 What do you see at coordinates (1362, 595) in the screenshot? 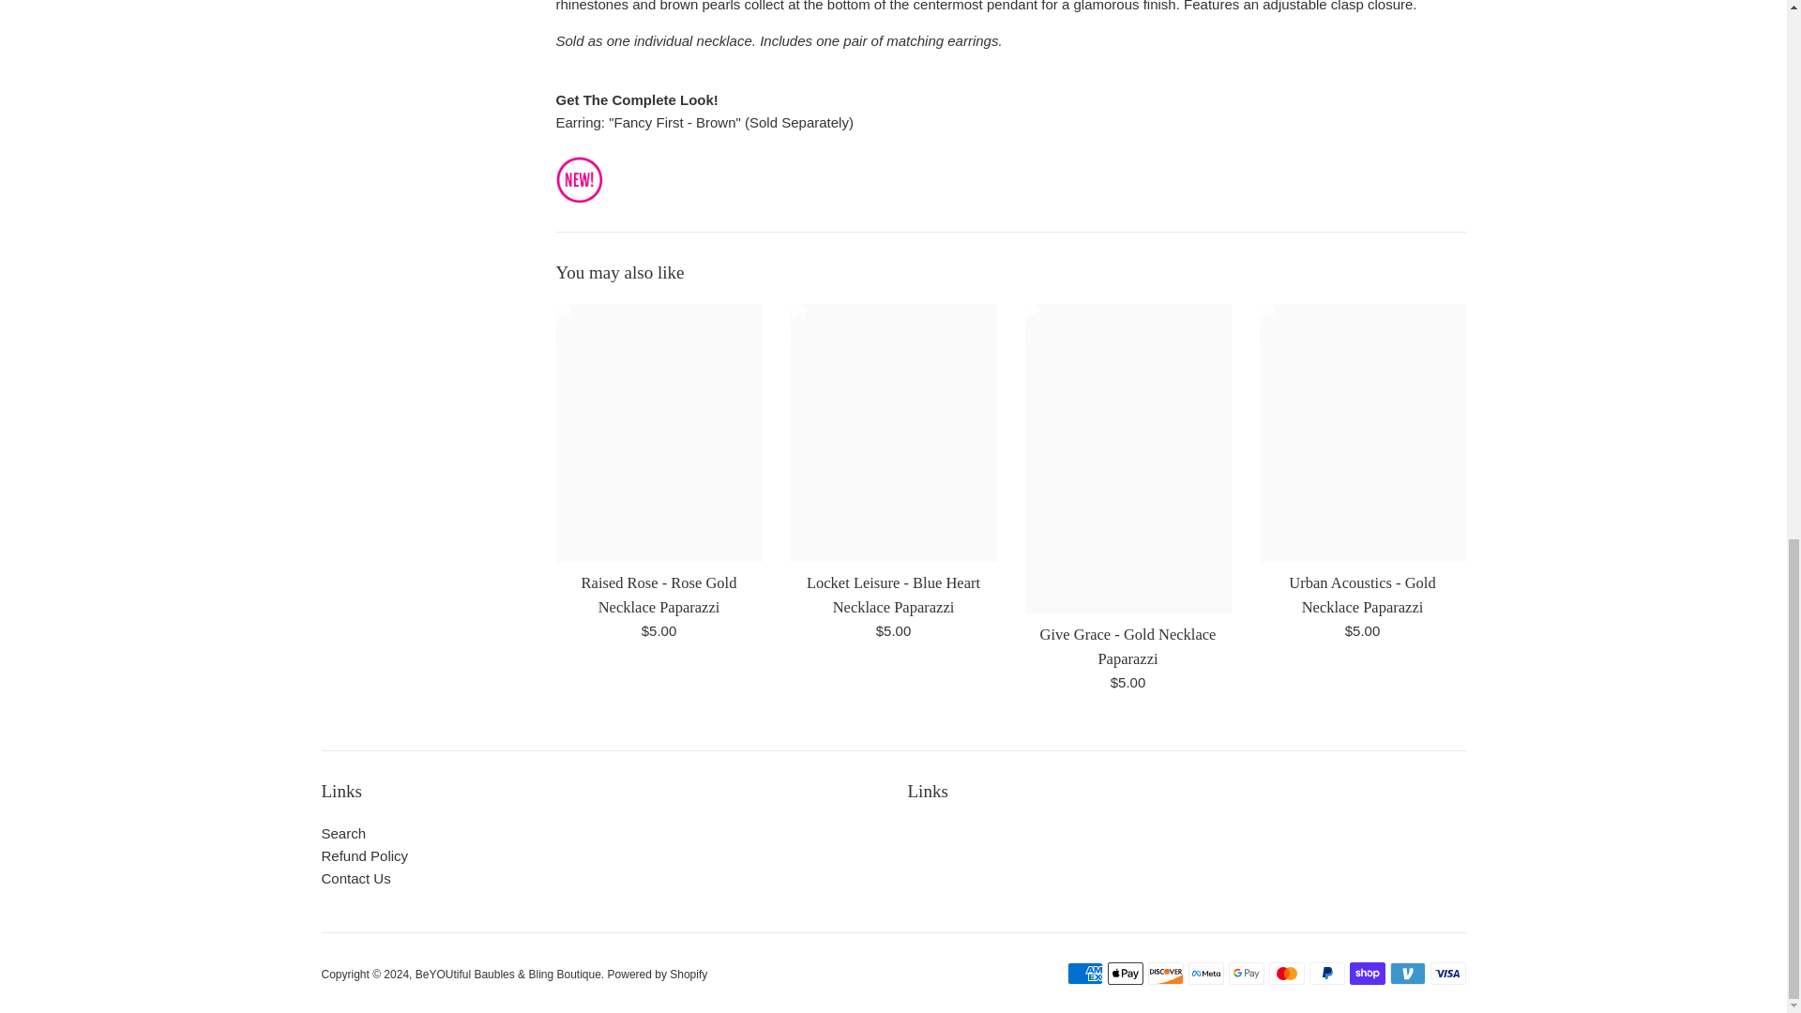
I see `Urban Acoustics - Gold Necklace Paparazzi` at bounding box center [1362, 595].